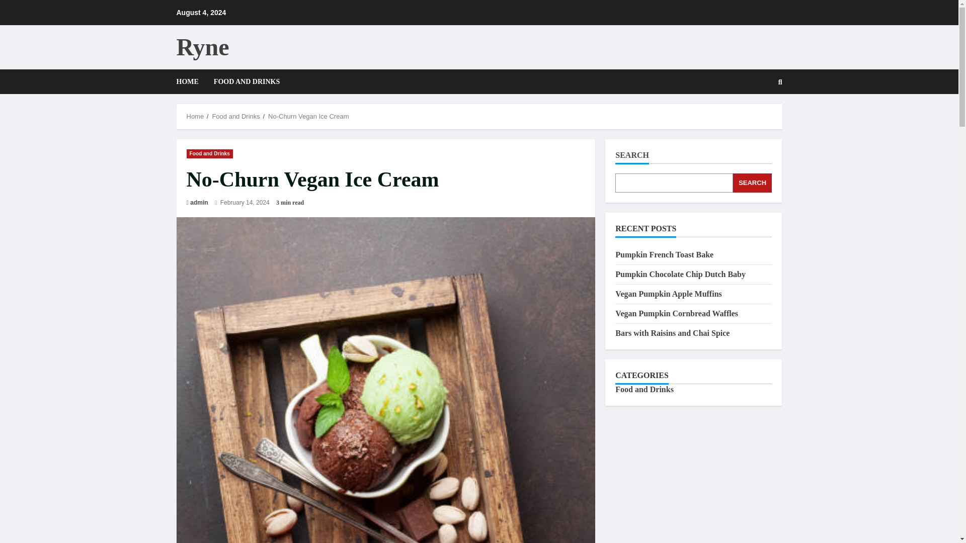 The image size is (966, 543). Describe the element at coordinates (680, 274) in the screenshot. I see `Pumpkin Chocolate Chip Dutch Baby` at that location.